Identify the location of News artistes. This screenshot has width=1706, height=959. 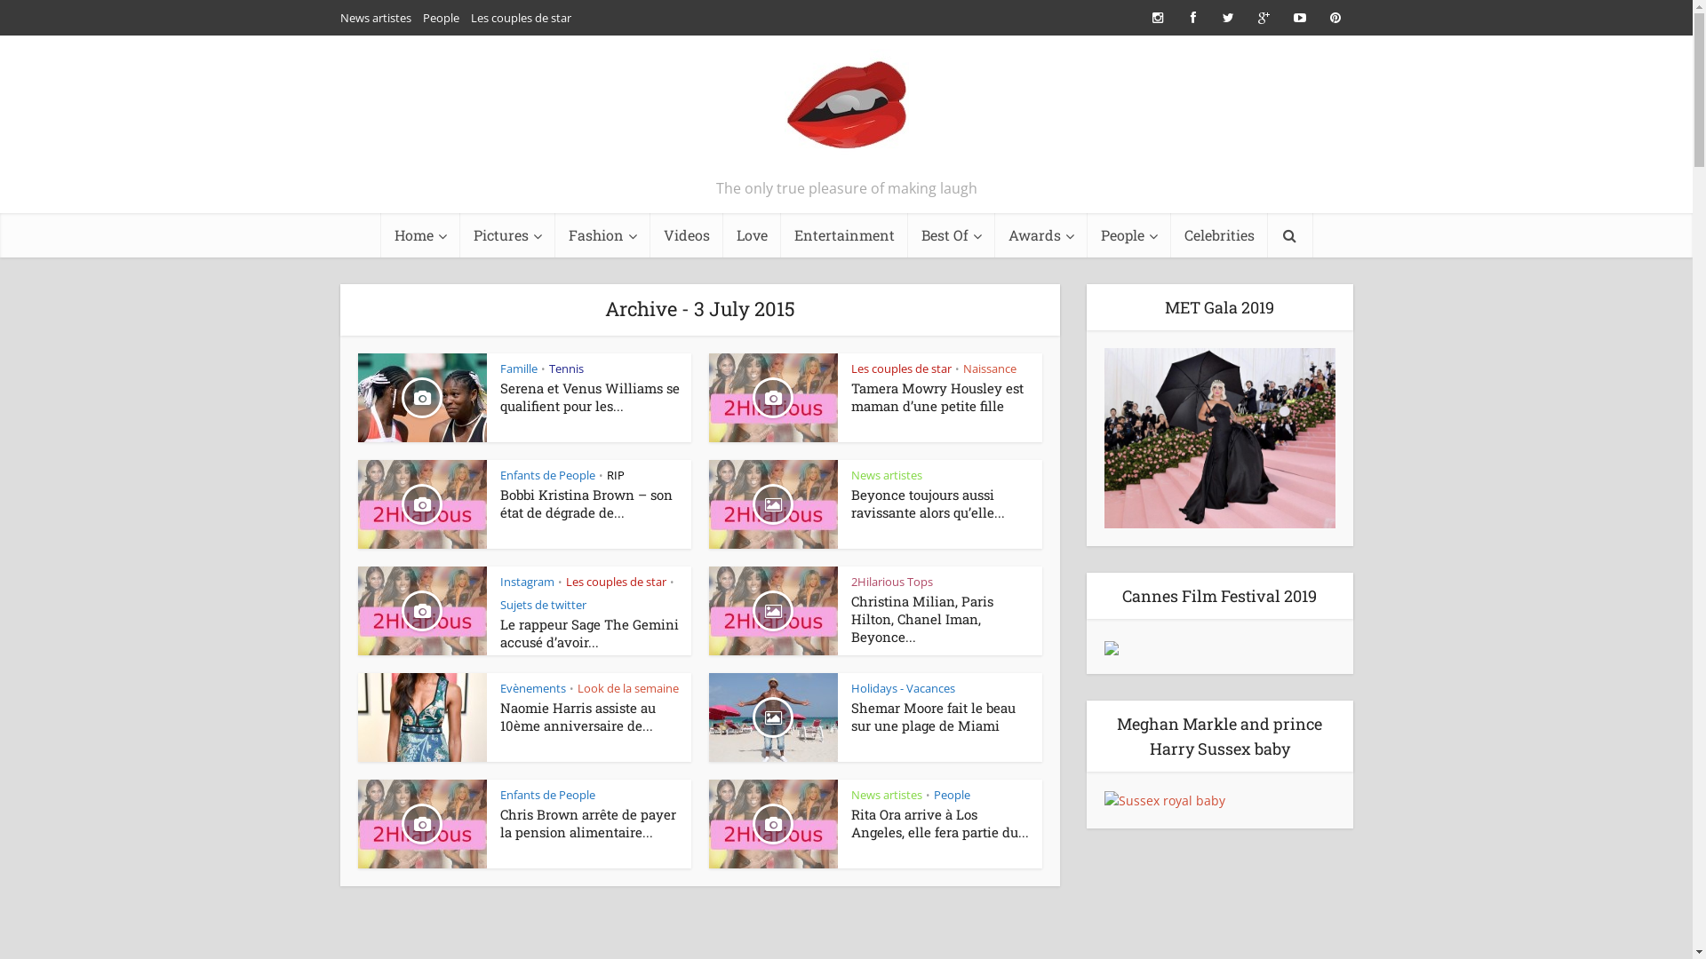
(375, 18).